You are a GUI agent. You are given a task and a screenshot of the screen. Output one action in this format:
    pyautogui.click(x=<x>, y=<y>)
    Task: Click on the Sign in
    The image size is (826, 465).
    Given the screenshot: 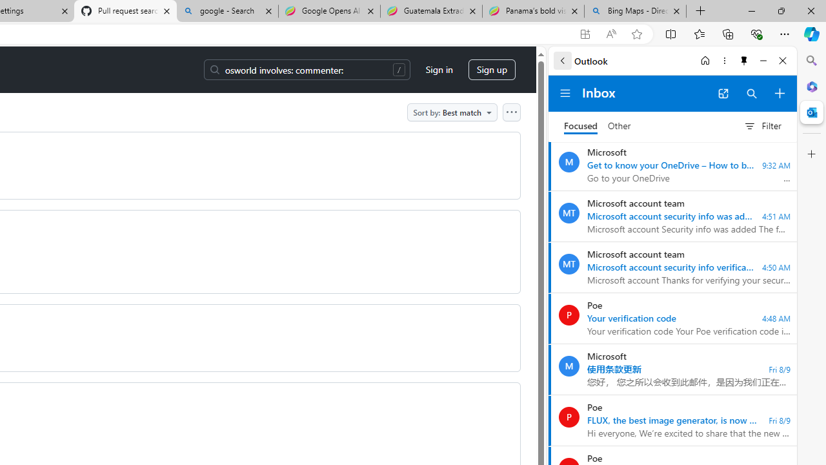 What is the action you would take?
    pyautogui.click(x=439, y=70)
    